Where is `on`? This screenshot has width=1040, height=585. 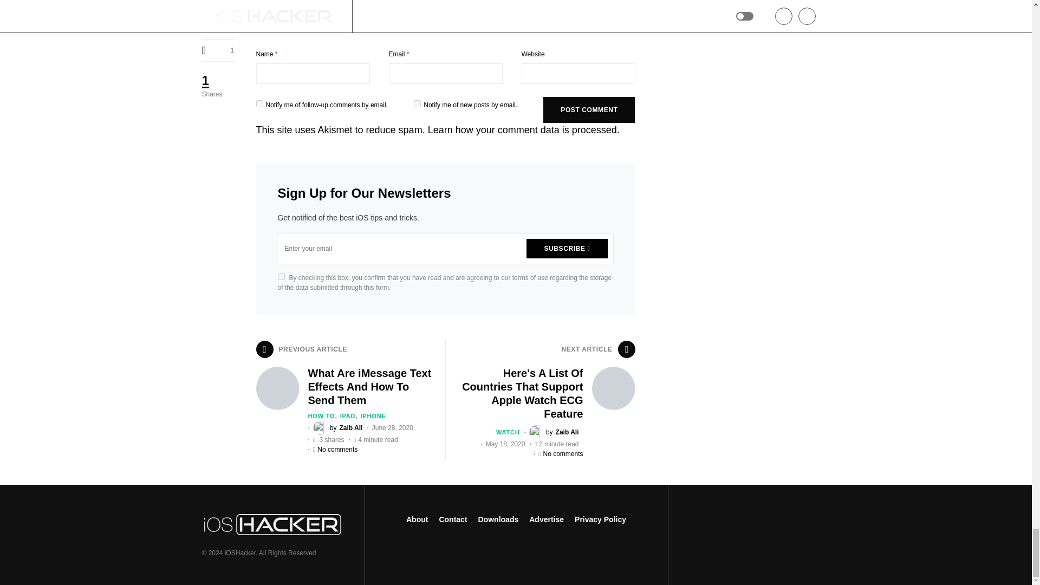 on is located at coordinates (281, 276).